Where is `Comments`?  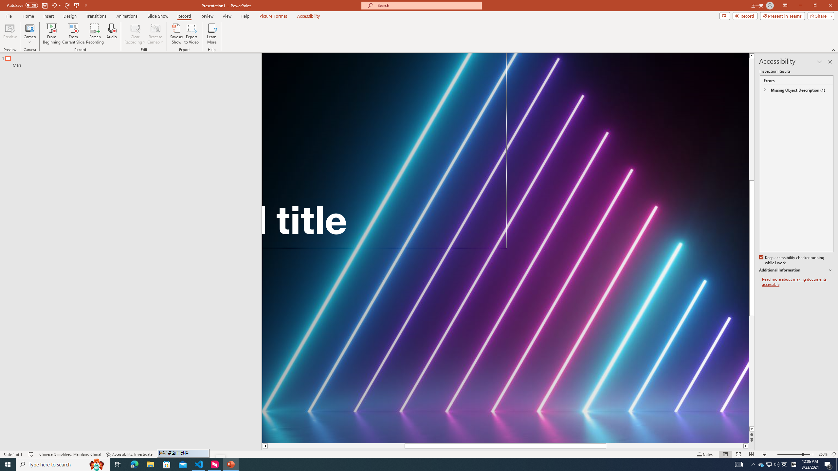
Comments is located at coordinates (725, 16).